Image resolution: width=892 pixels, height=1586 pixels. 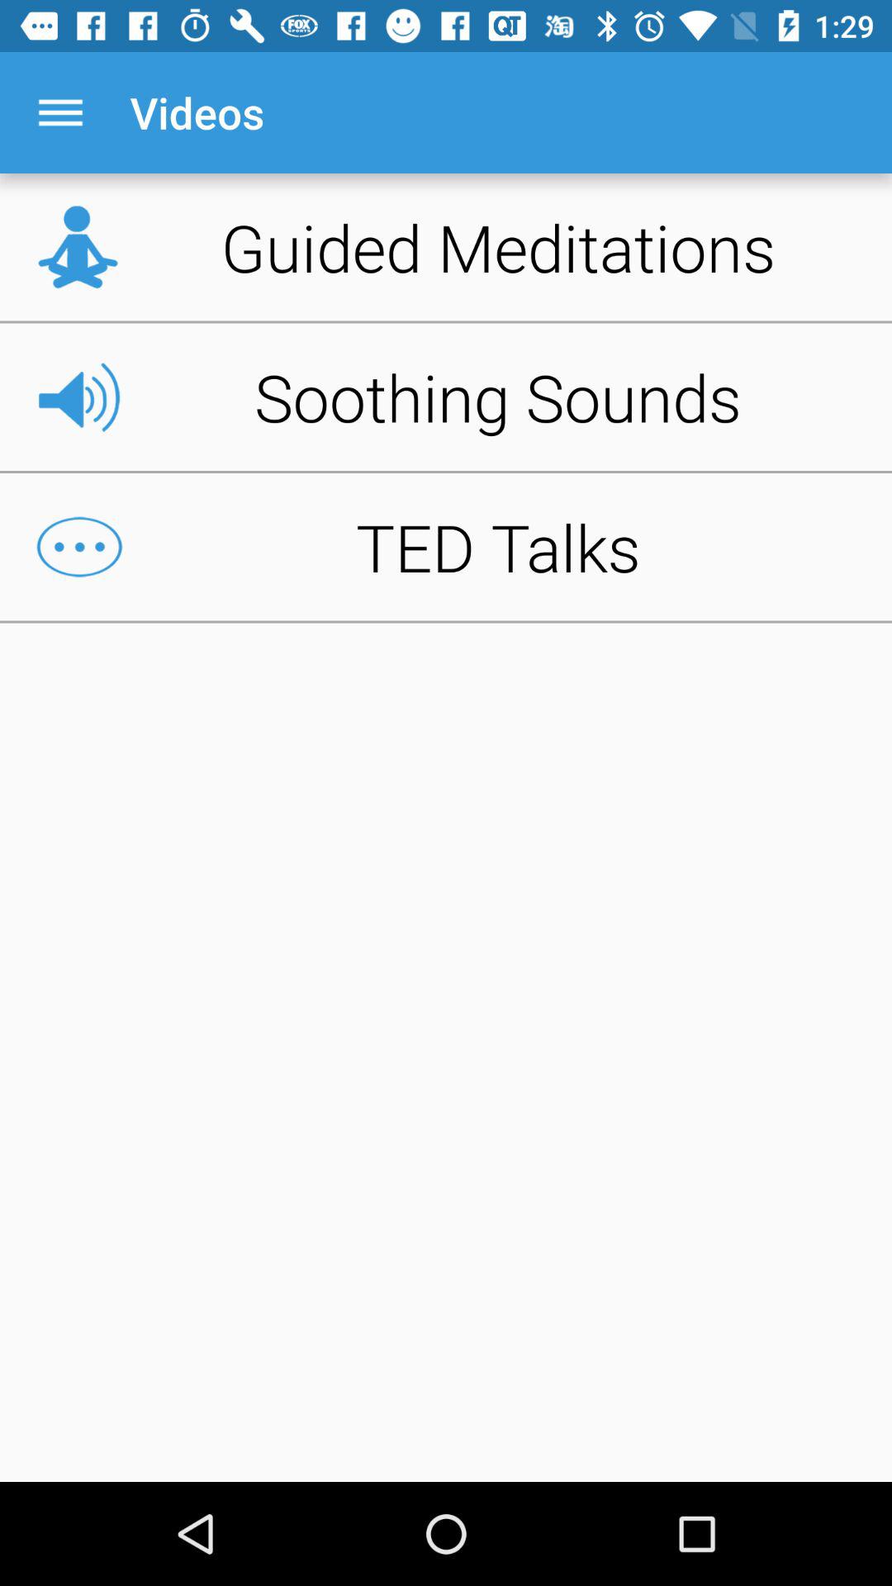 What do you see at coordinates (446, 547) in the screenshot?
I see `press ted talks item` at bounding box center [446, 547].